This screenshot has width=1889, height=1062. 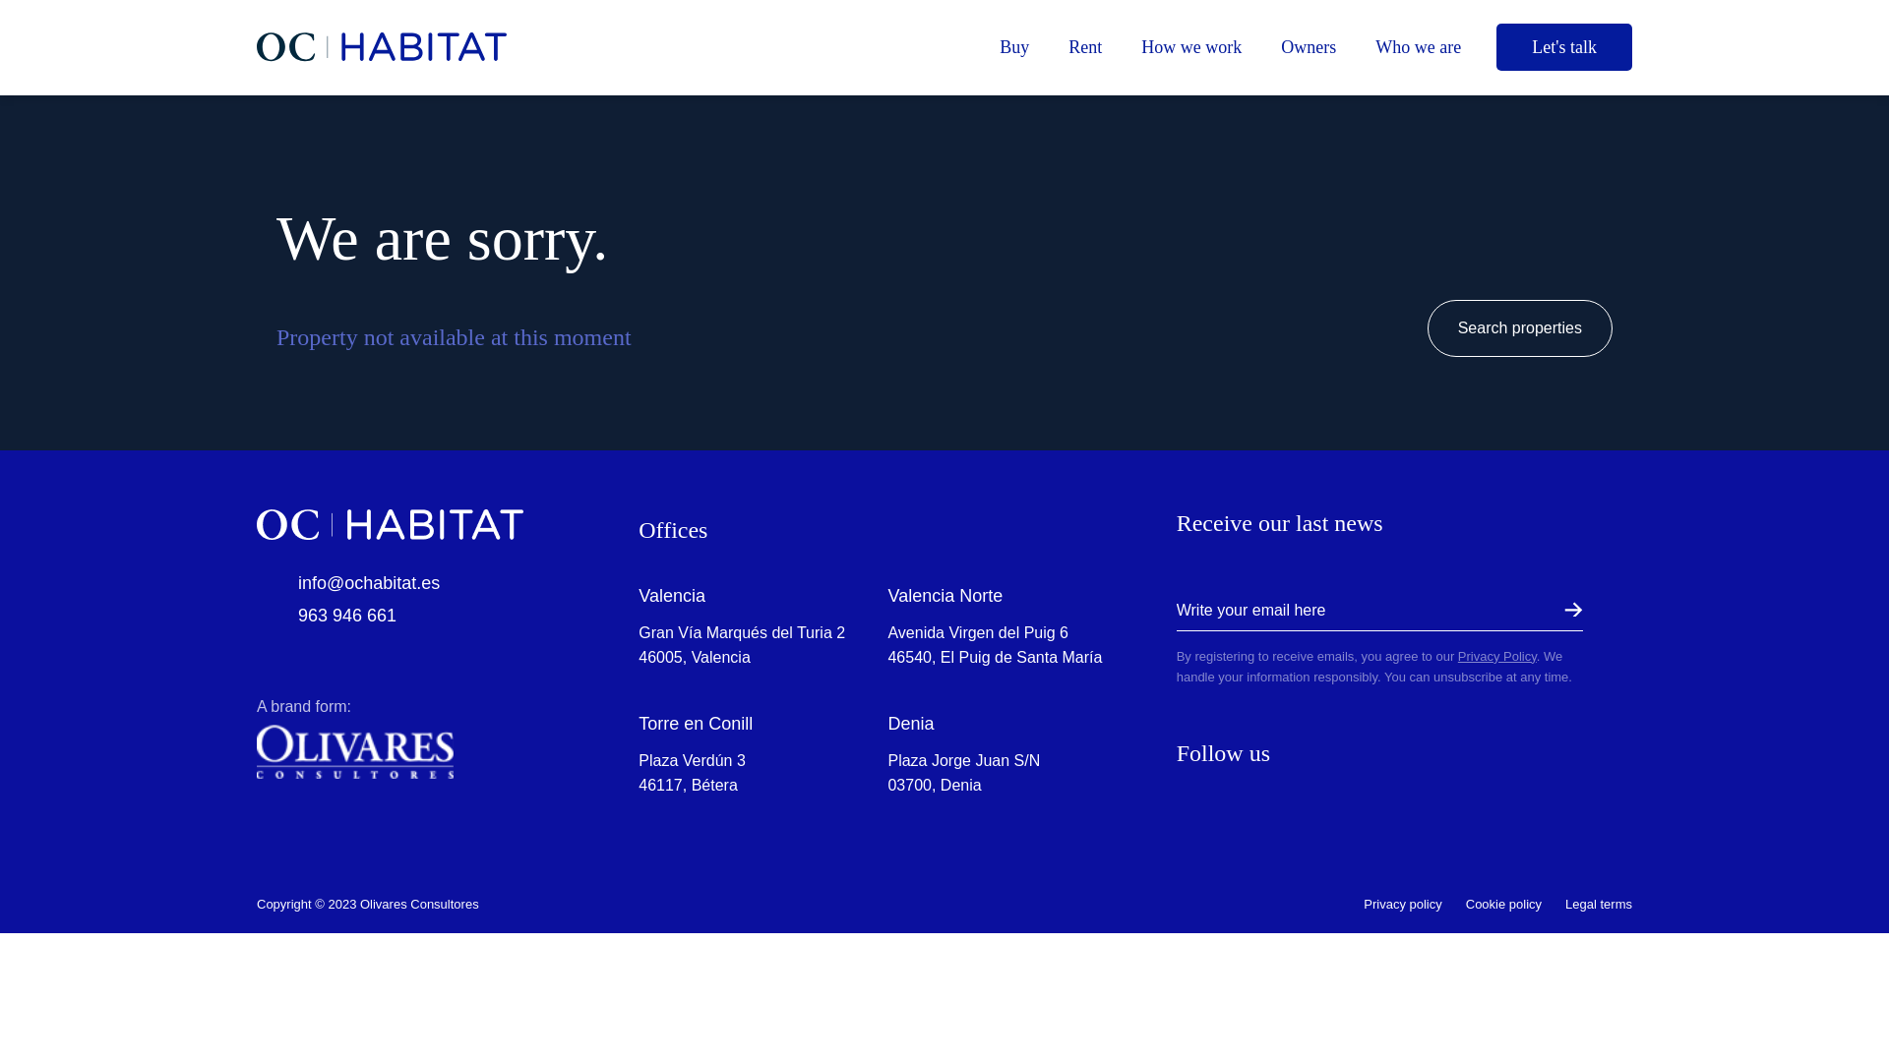 What do you see at coordinates (1419, 47) in the screenshot?
I see `Who we are` at bounding box center [1419, 47].